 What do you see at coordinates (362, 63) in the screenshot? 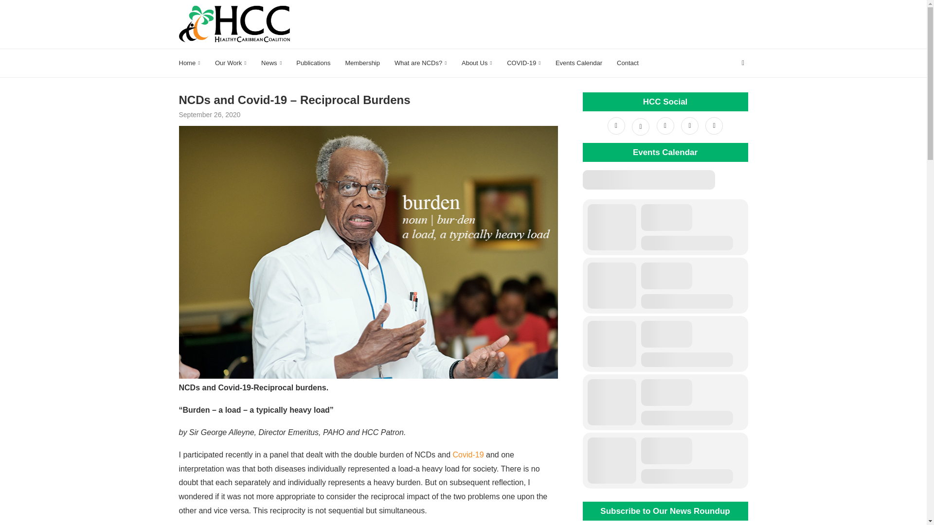
I see `Membership` at bounding box center [362, 63].